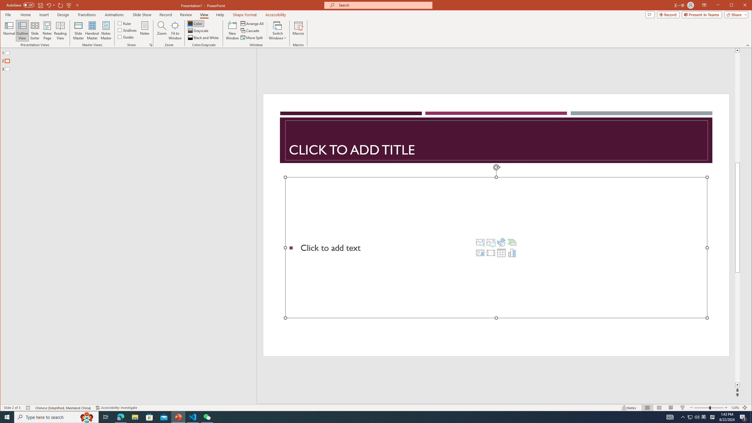  I want to click on Notification Chevron, so click(683, 417).